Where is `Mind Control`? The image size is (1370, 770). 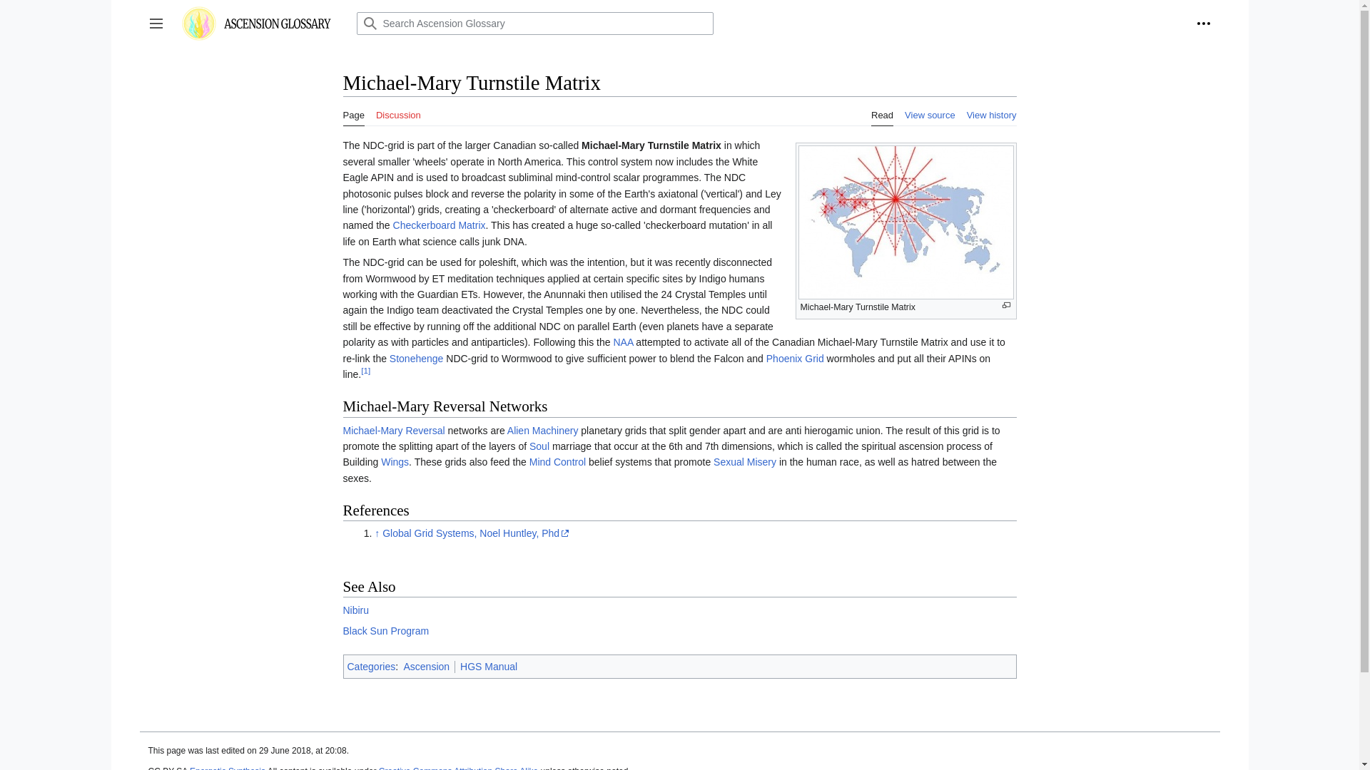
Mind Control is located at coordinates (557, 462).